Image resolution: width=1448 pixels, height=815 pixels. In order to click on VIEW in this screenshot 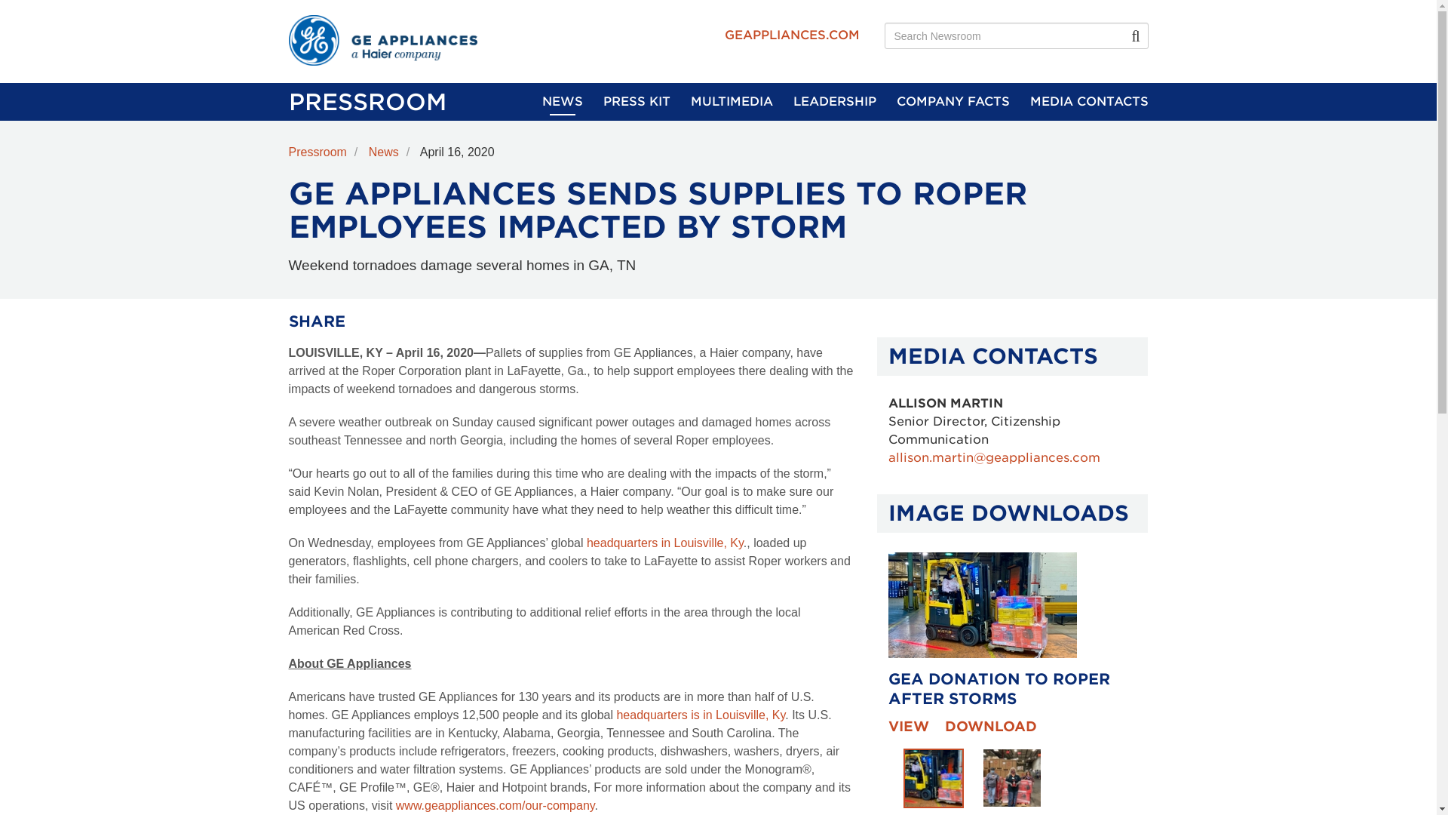, I will do `click(909, 726)`.